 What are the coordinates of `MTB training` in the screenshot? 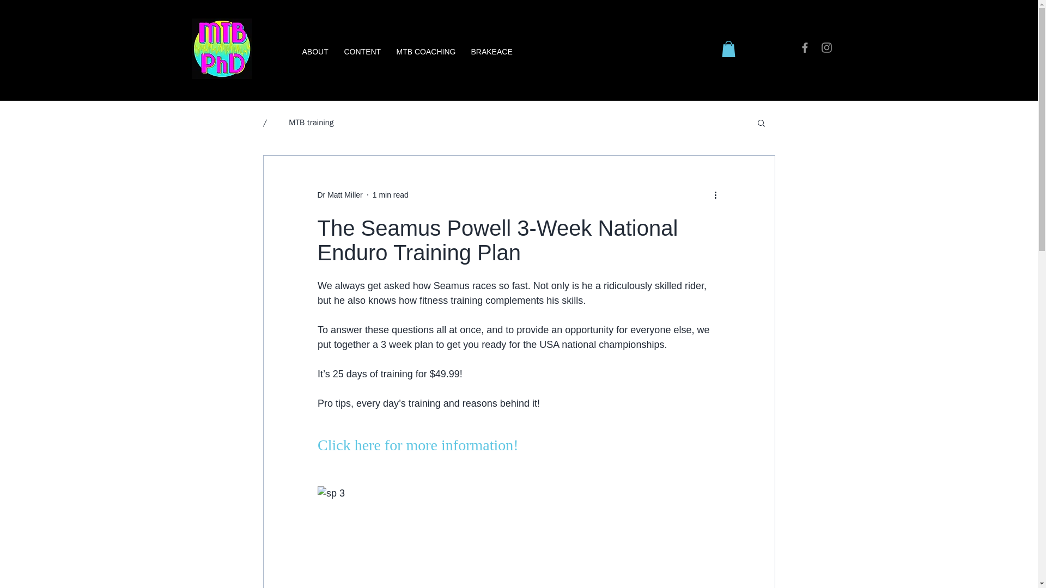 It's located at (311, 123).